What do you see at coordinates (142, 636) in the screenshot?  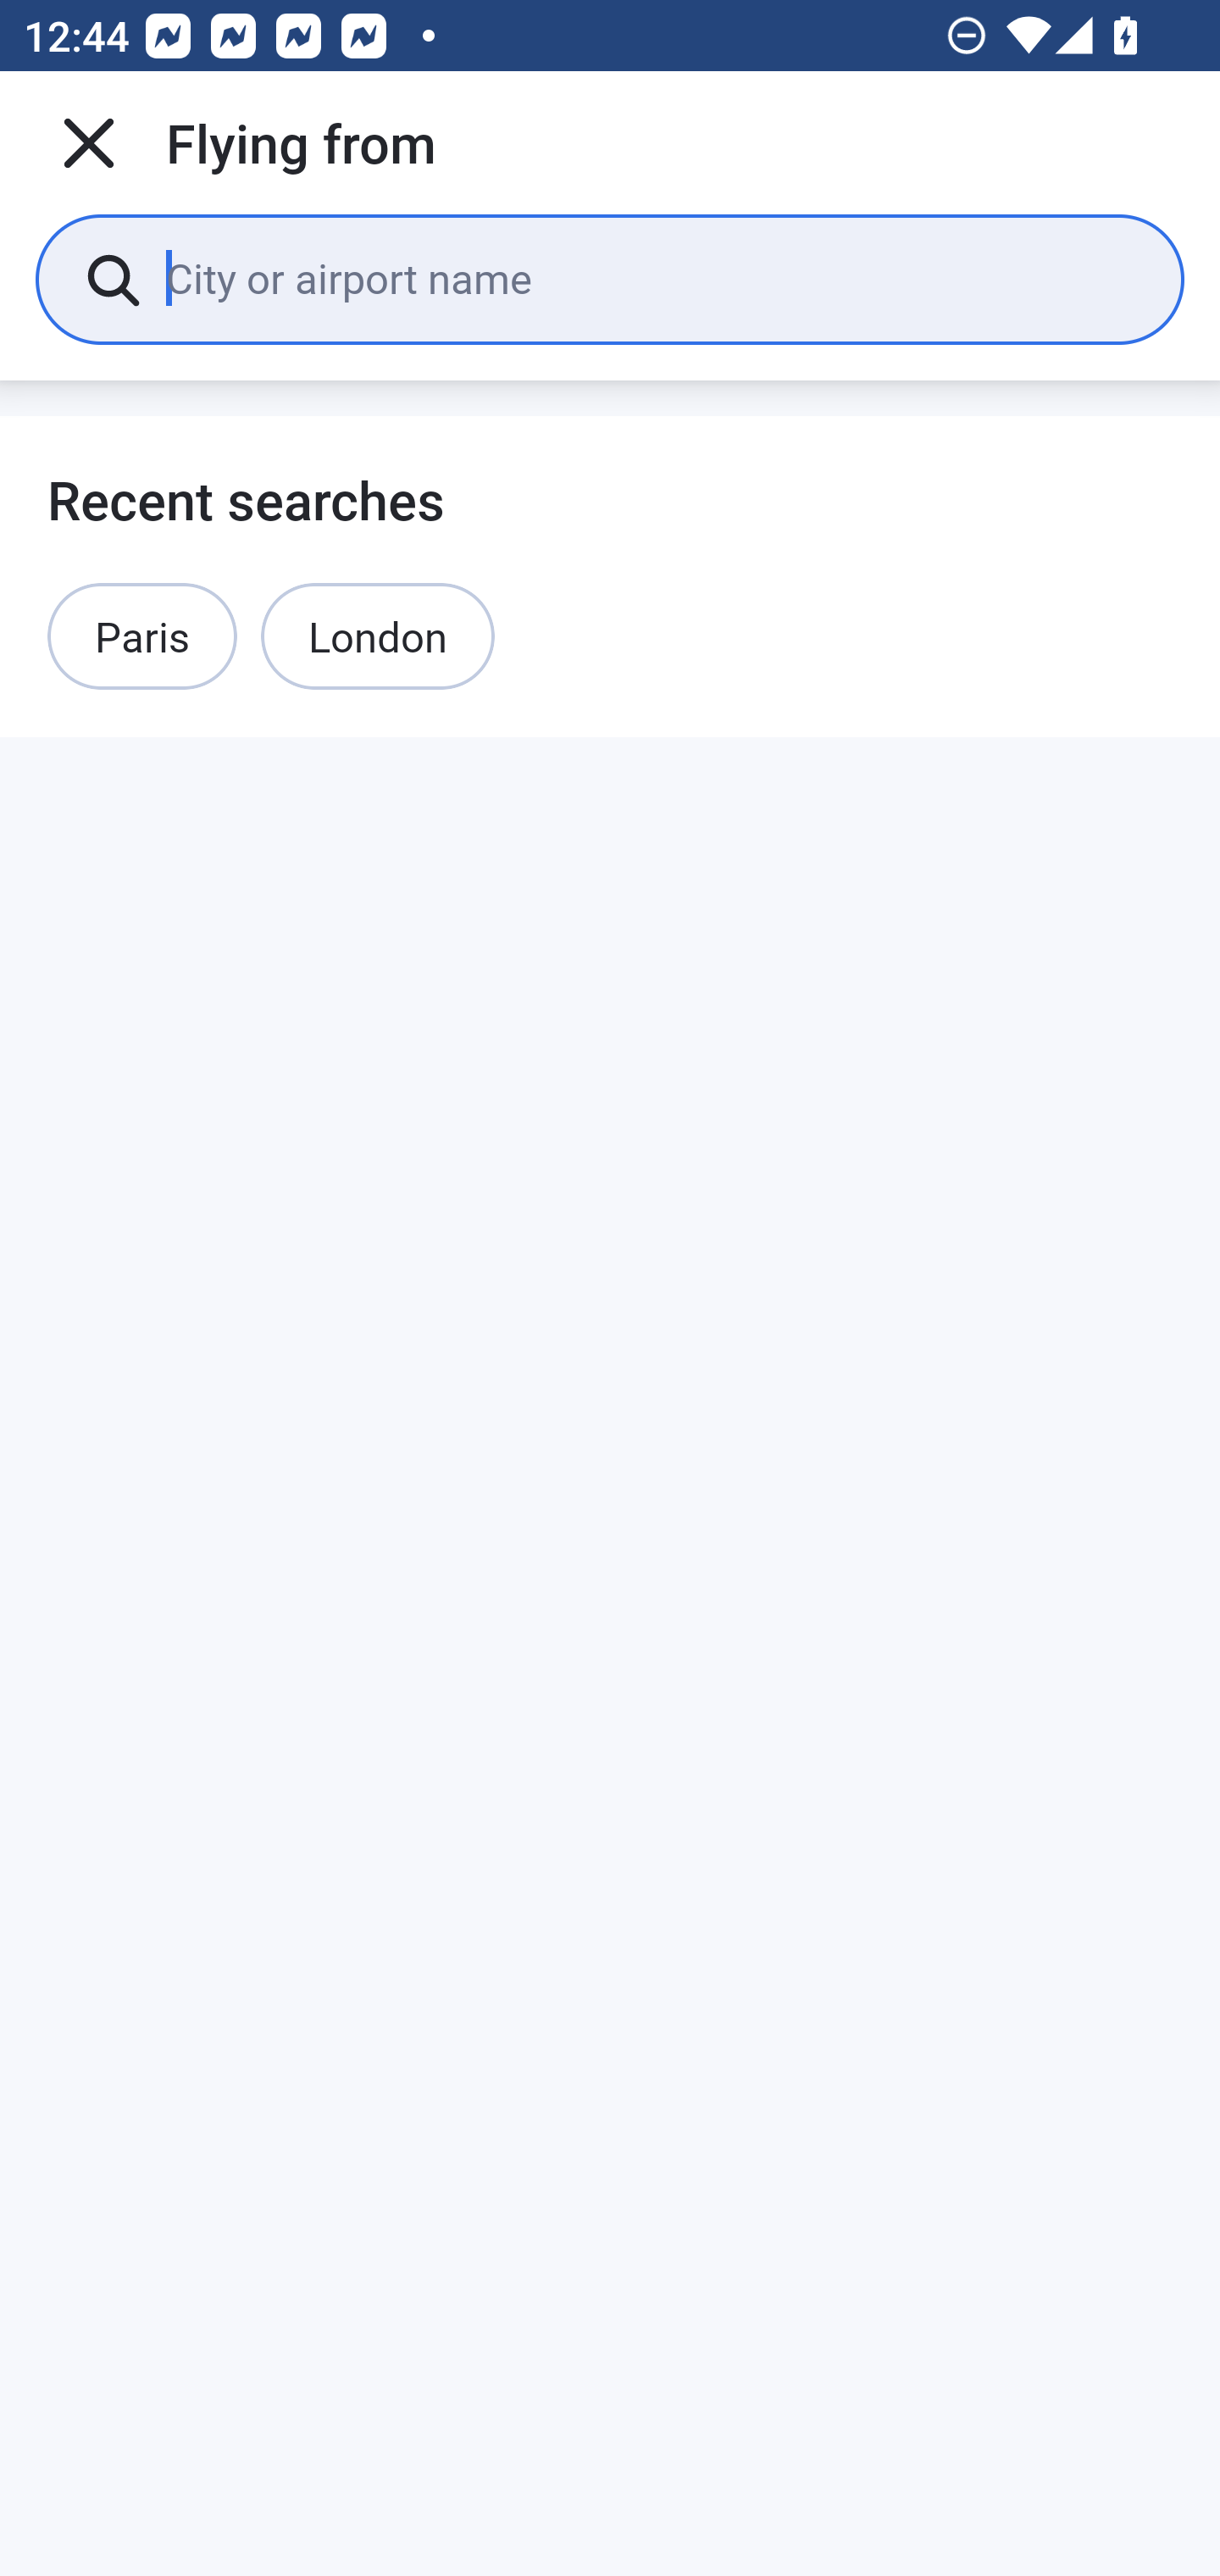 I see `Paris` at bounding box center [142, 636].